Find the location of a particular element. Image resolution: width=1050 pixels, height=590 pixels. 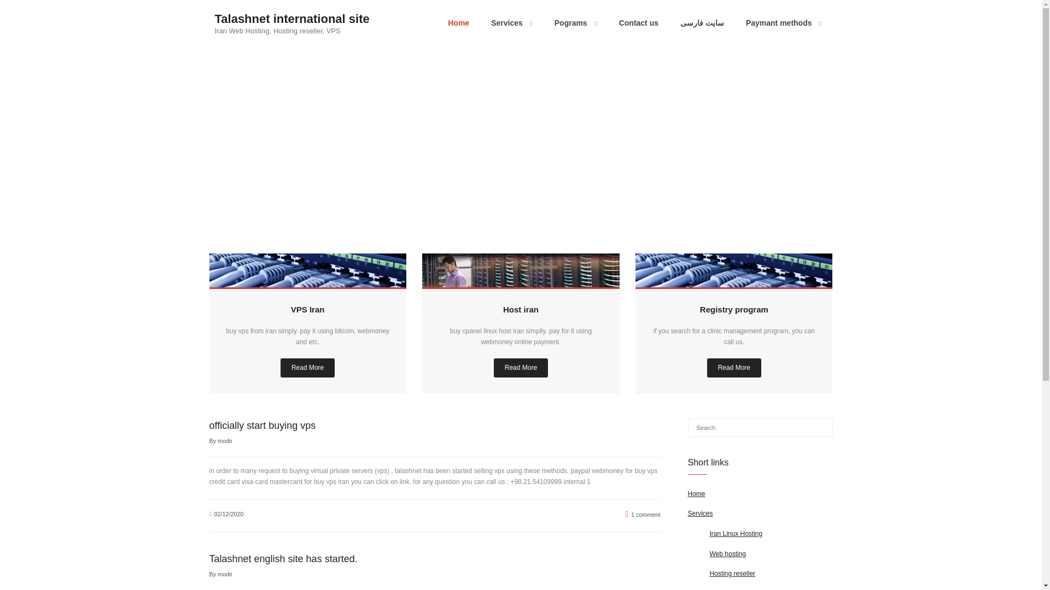

Read More is located at coordinates (307, 367).